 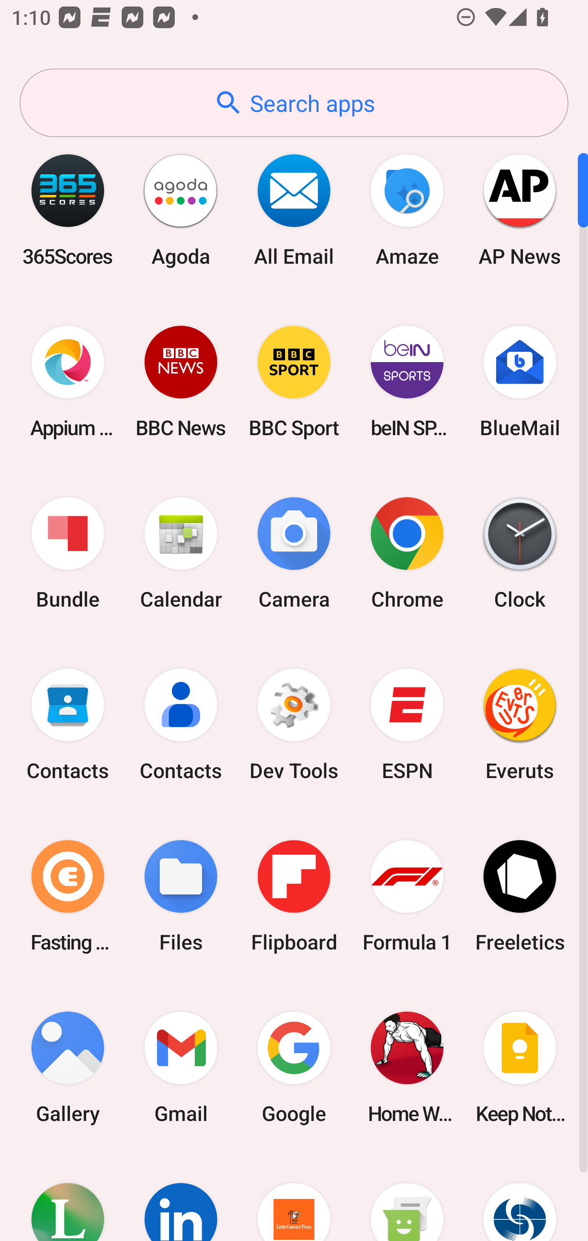 What do you see at coordinates (407, 381) in the screenshot?
I see `beIN SPORTS` at bounding box center [407, 381].